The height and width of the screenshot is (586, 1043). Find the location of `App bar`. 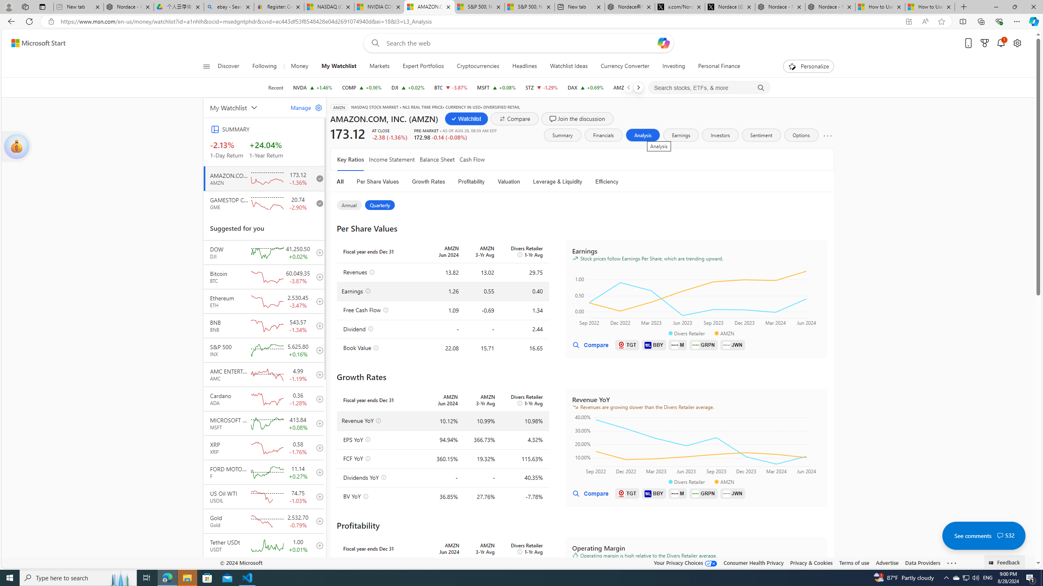

App bar is located at coordinates (521, 22).